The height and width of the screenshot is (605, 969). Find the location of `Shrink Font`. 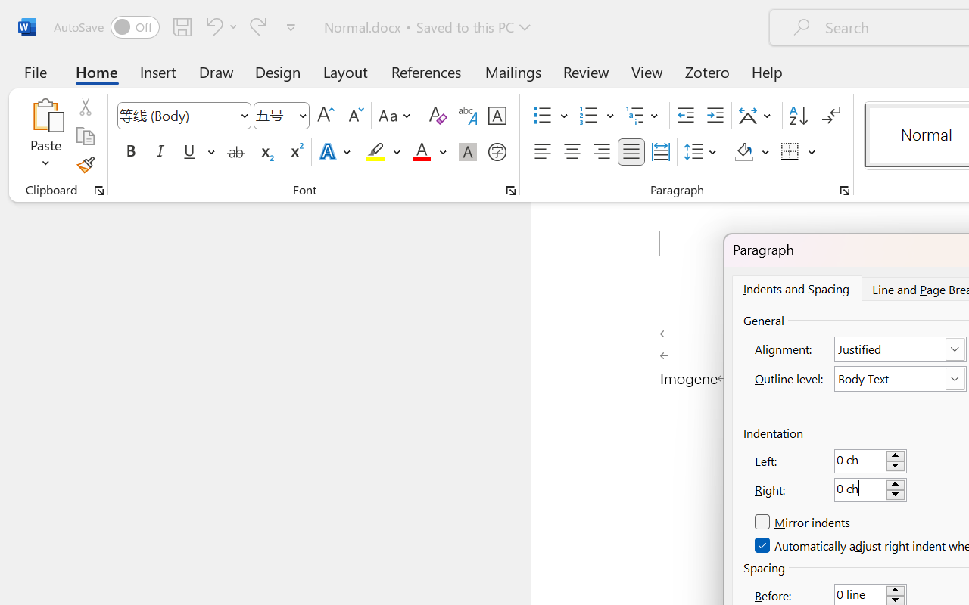

Shrink Font is located at coordinates (354, 116).